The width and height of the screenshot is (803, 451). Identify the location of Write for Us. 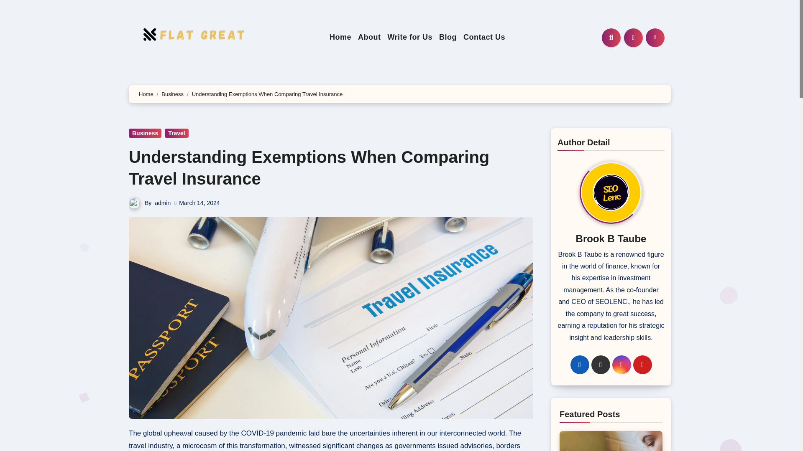
(410, 37).